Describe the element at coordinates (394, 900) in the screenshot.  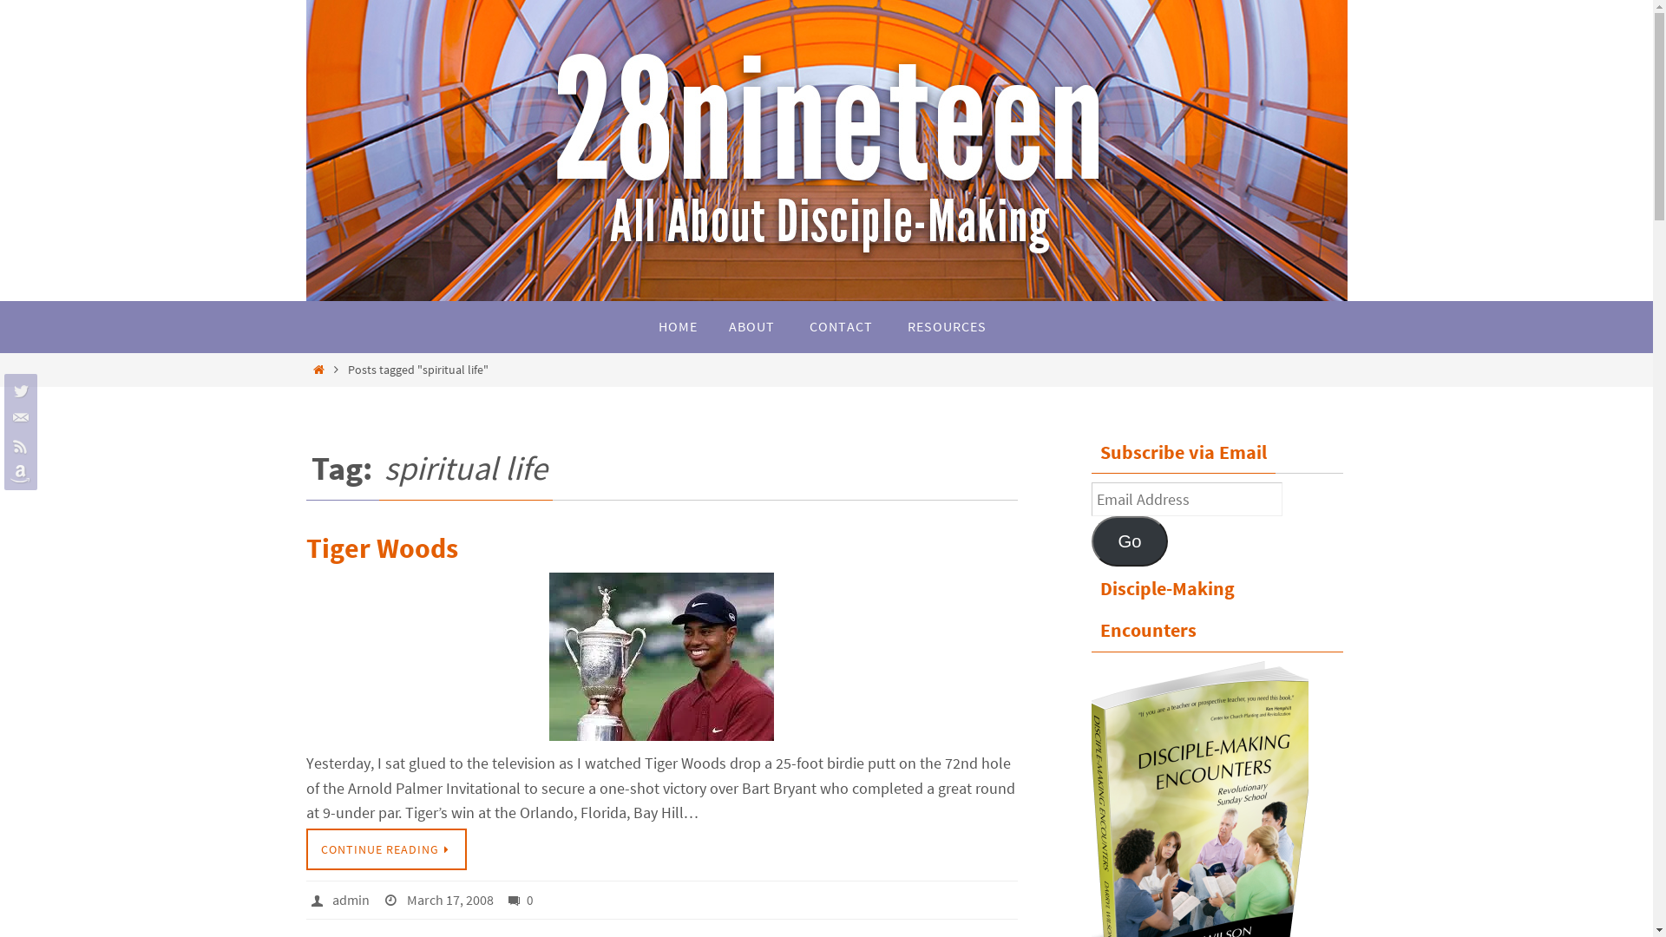
I see `Date` at that location.